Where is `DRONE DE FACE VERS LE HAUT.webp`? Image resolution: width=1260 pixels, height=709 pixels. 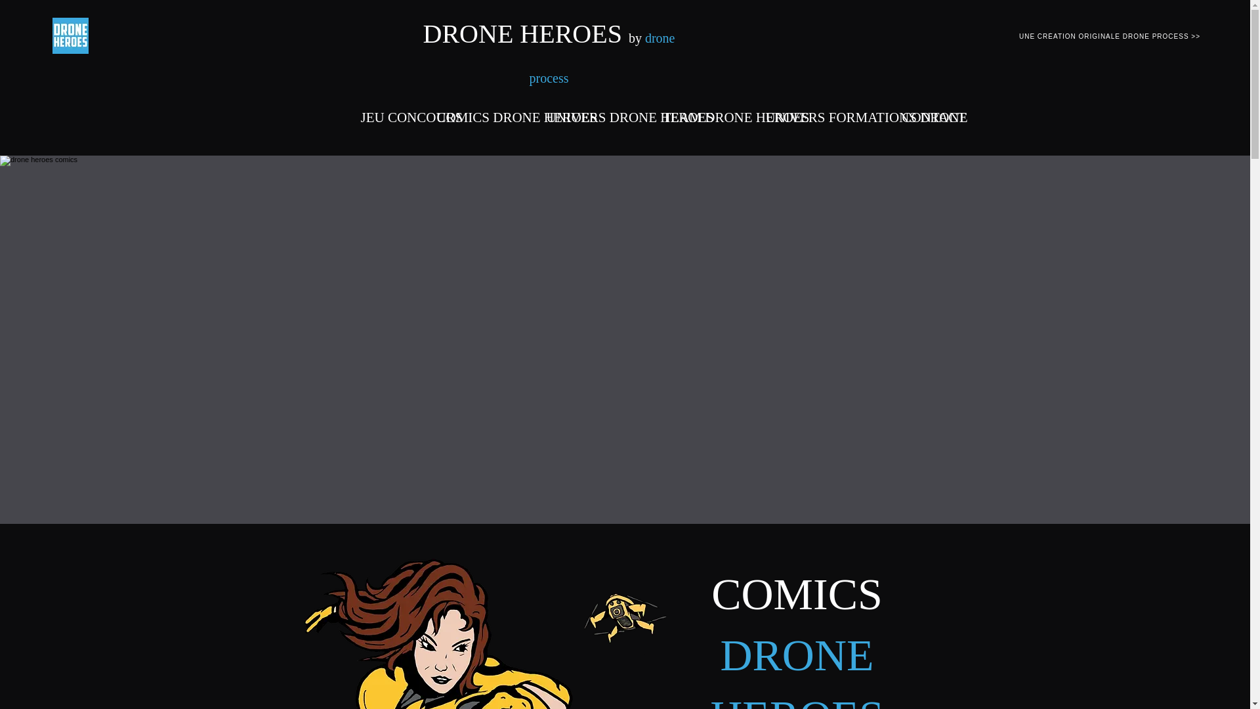 DRONE DE FACE VERS LE HAUT.webp is located at coordinates (625, 624).